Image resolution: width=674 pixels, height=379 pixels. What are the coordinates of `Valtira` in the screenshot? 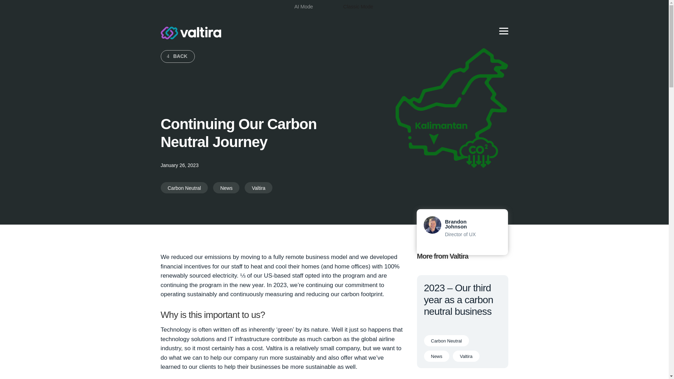 It's located at (191, 33).